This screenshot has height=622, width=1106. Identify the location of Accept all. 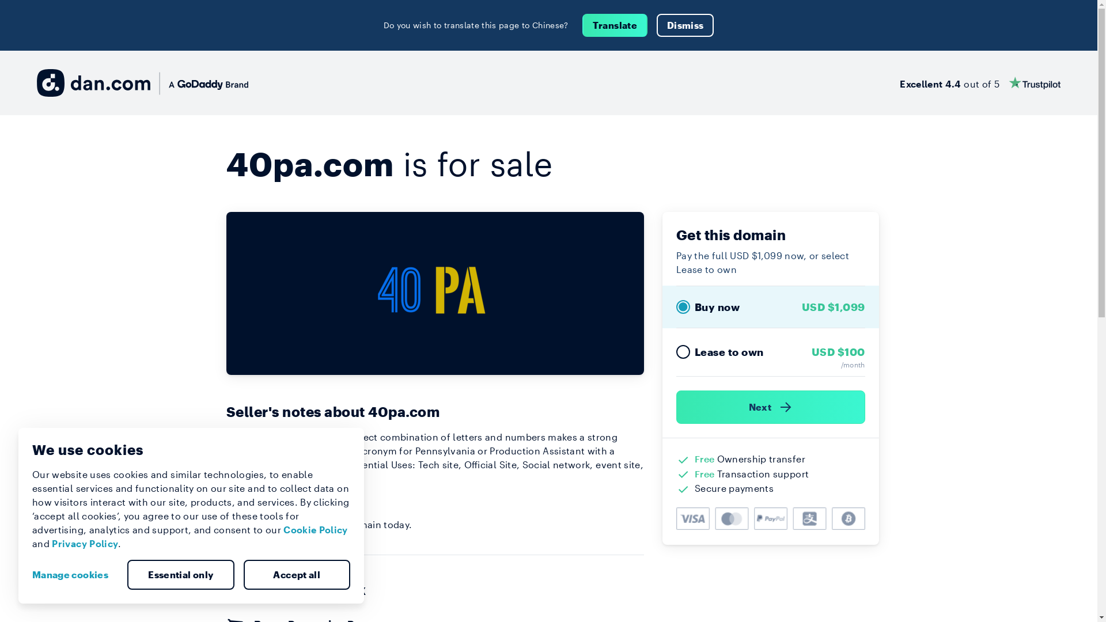
(297, 575).